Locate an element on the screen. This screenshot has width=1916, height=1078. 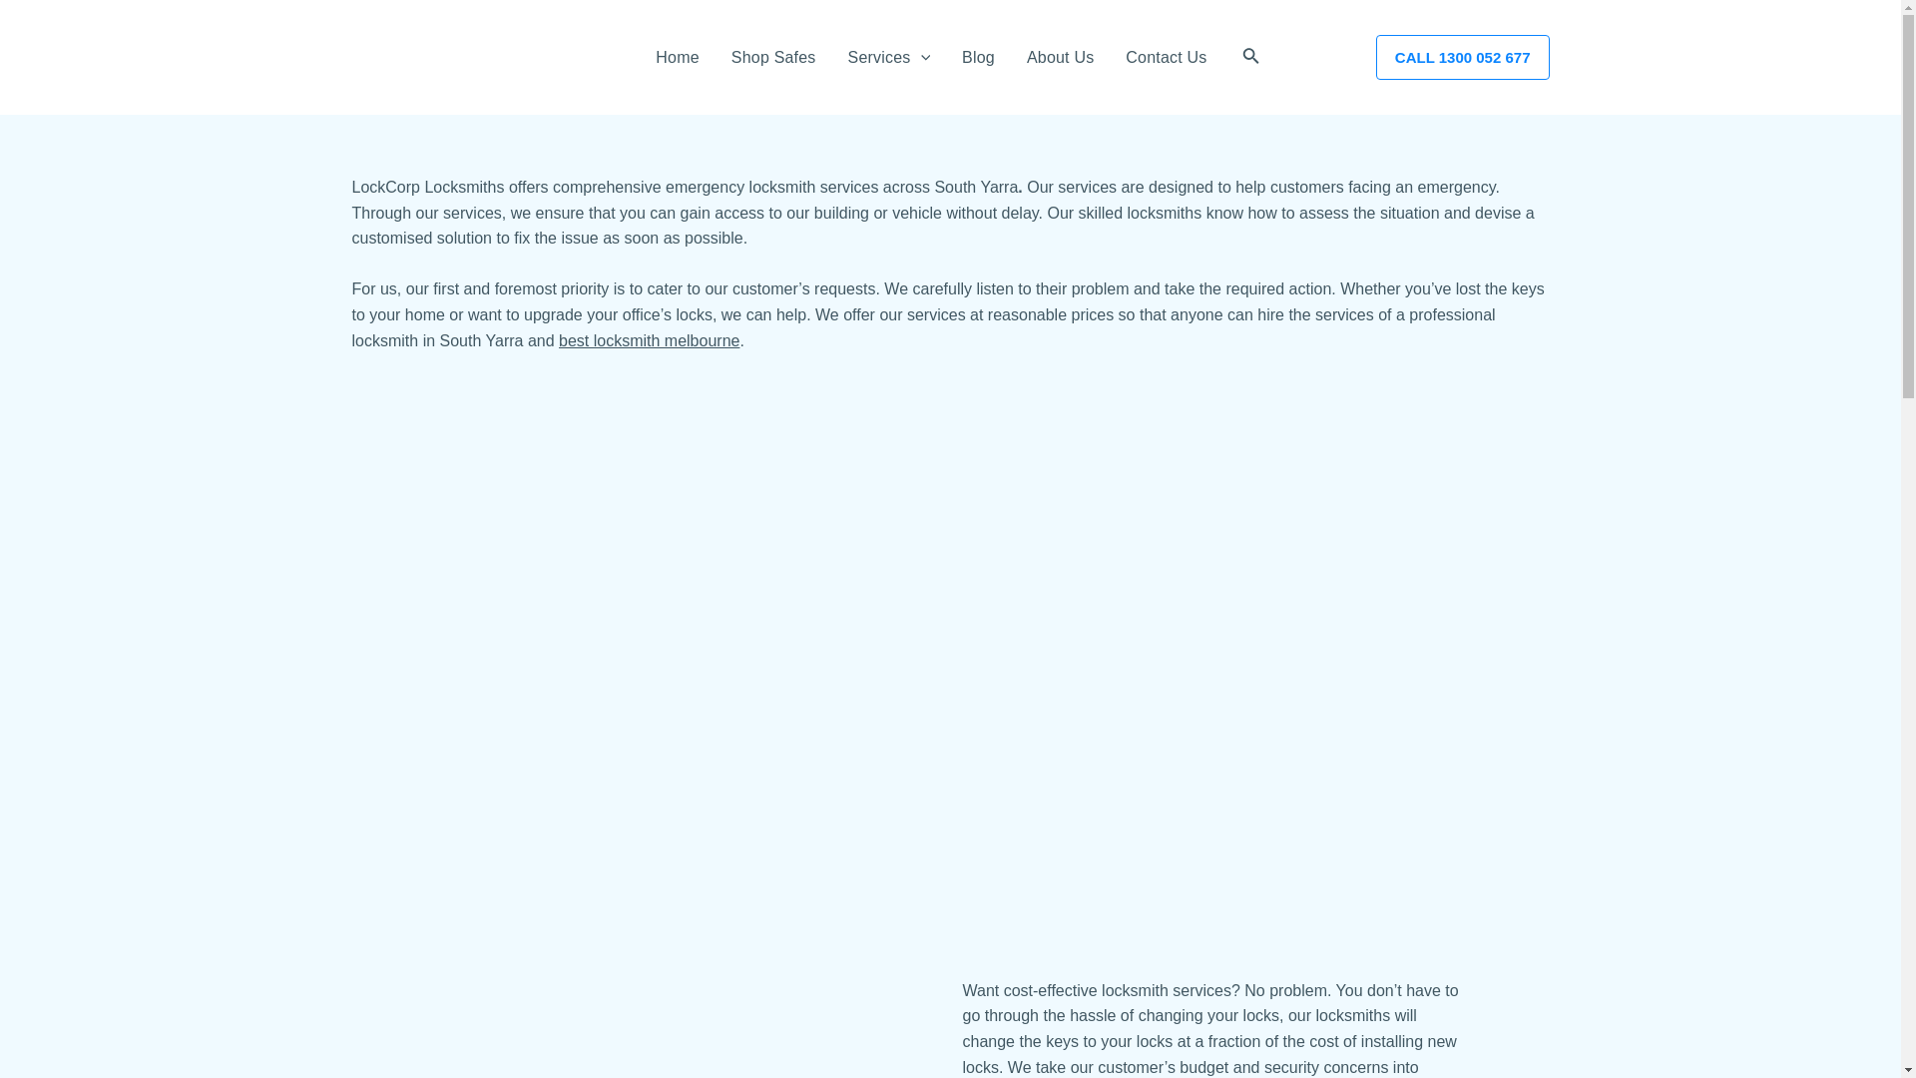
Shop Safes is located at coordinates (772, 57).